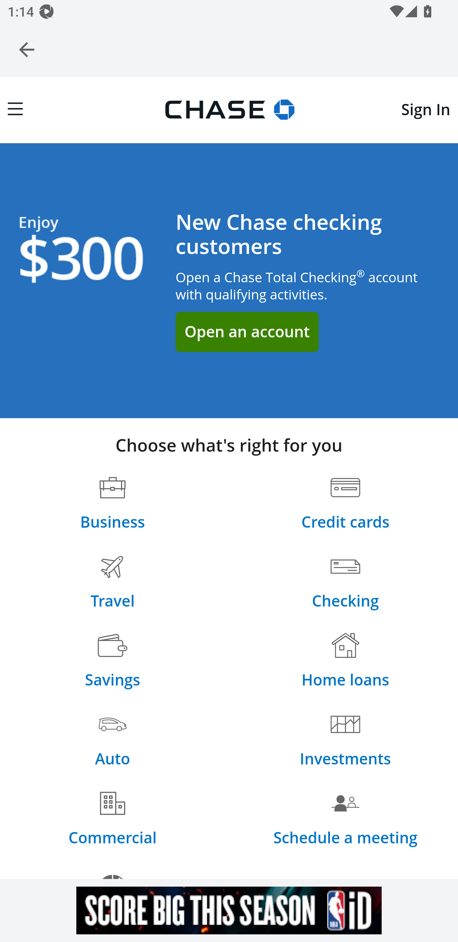 Image resolution: width=458 pixels, height=942 pixels. Describe the element at coordinates (15, 109) in the screenshot. I see `Open Side Menu` at that location.